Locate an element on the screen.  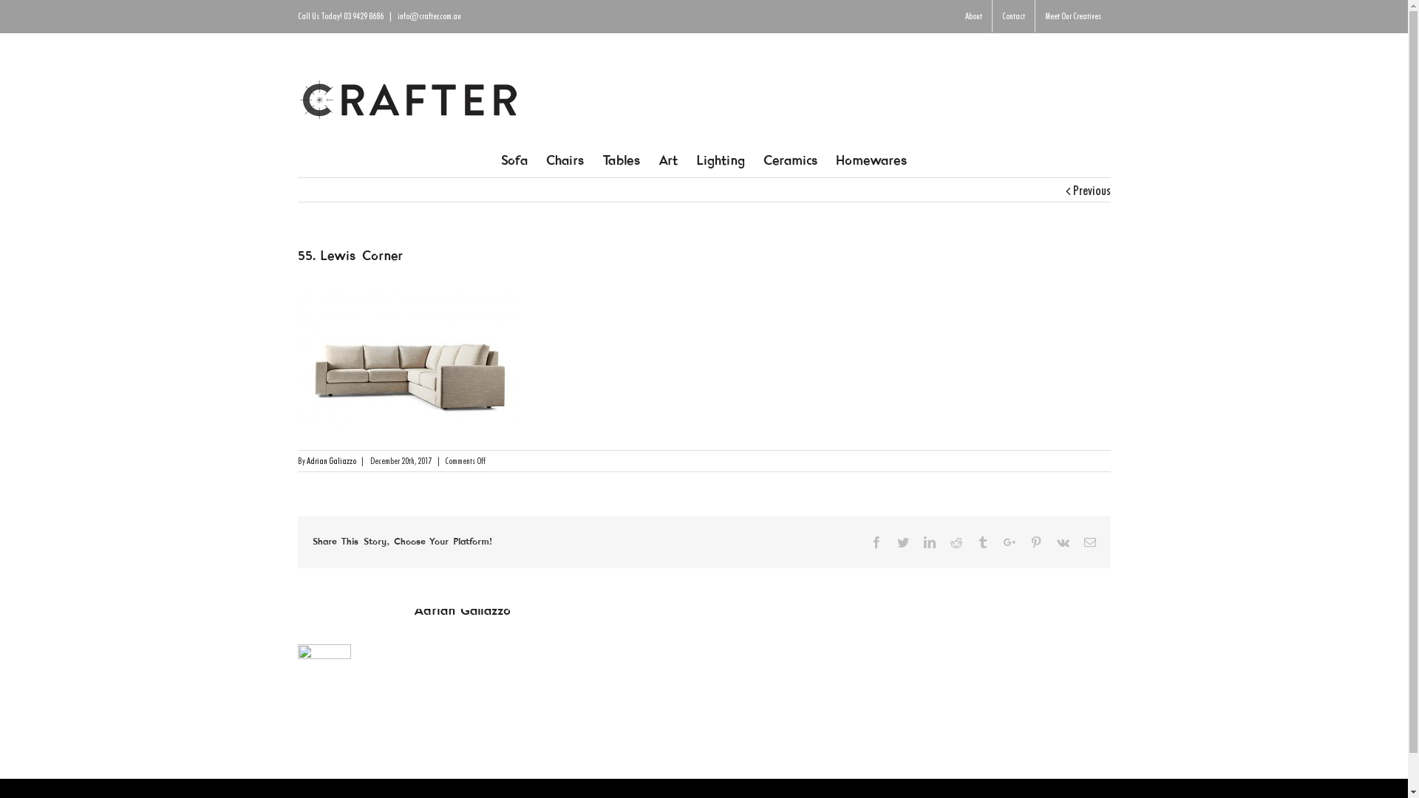
Pinterest is located at coordinates (1036, 542).